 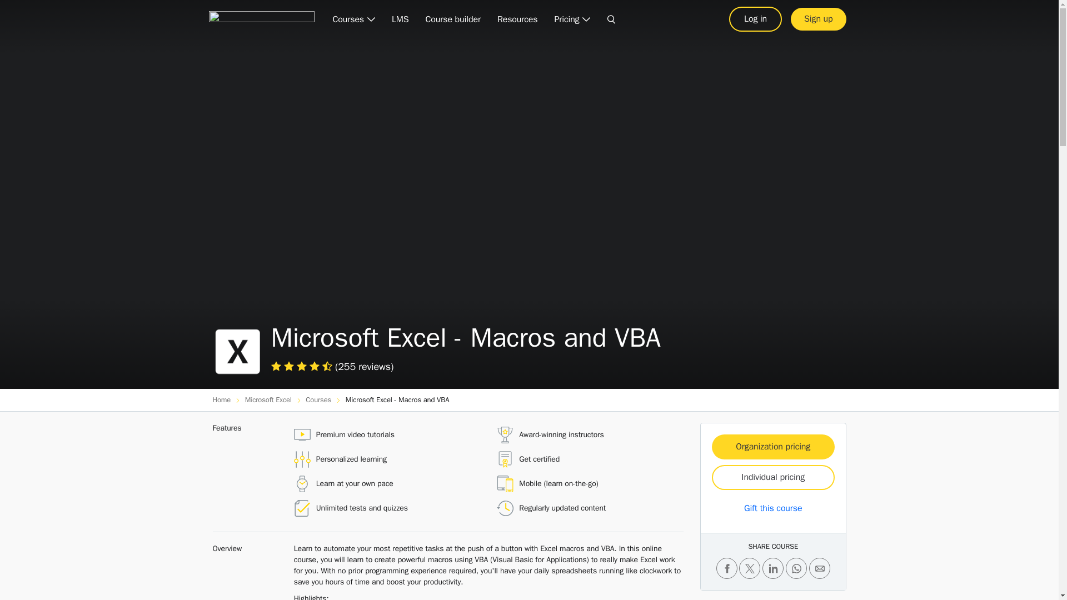 What do you see at coordinates (726, 568) in the screenshot?
I see `Share on Facebook` at bounding box center [726, 568].